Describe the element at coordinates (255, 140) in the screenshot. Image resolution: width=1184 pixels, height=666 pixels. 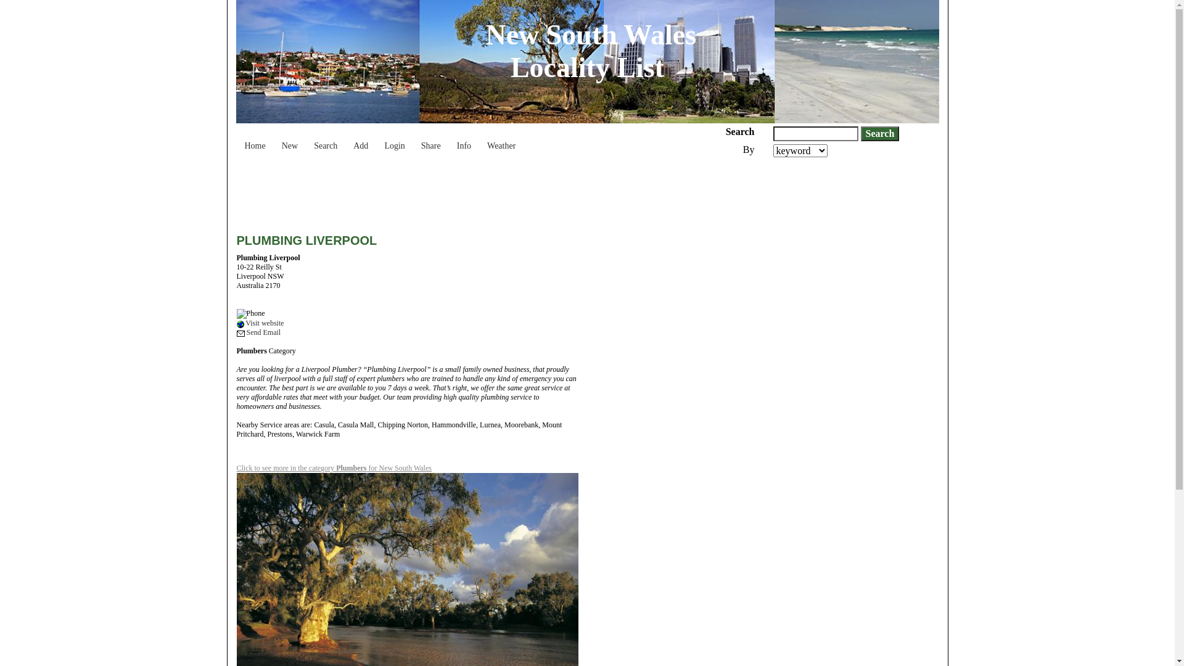
I see `Home` at that location.